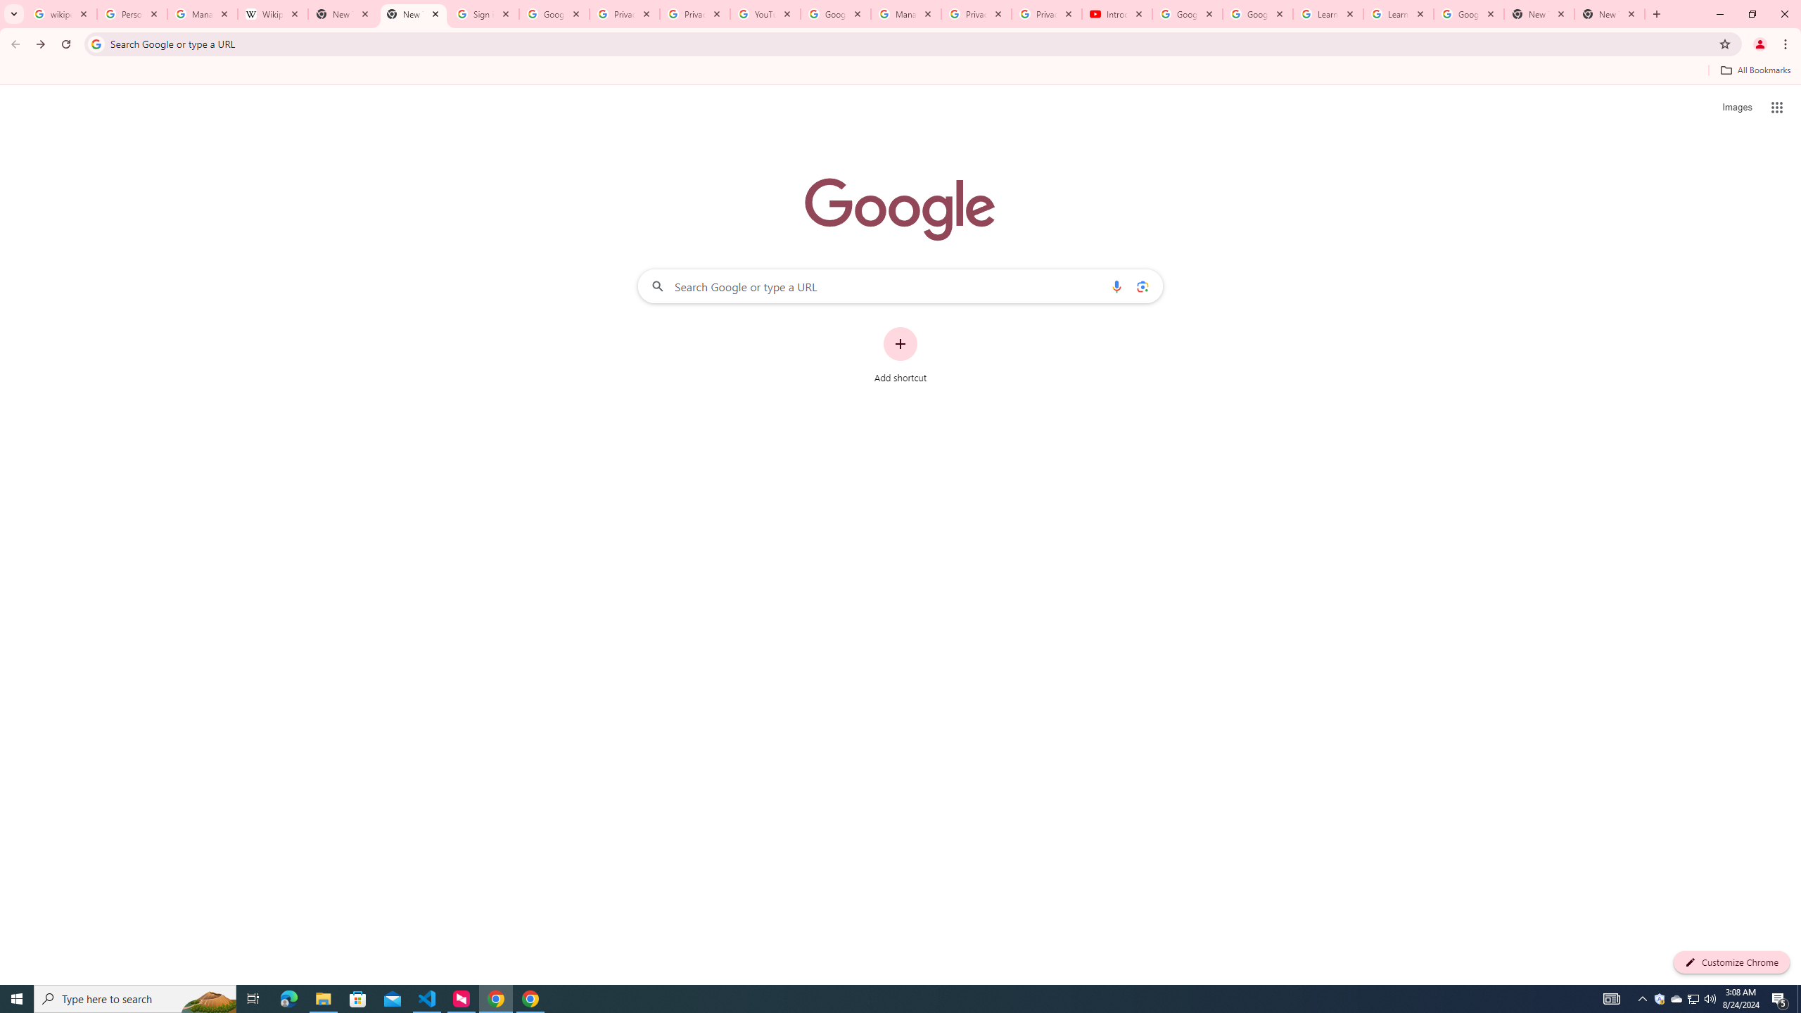 This screenshot has width=1801, height=1013. Describe the element at coordinates (131, 14) in the screenshot. I see `Personalization & Google Search results - Google Search Help` at that location.